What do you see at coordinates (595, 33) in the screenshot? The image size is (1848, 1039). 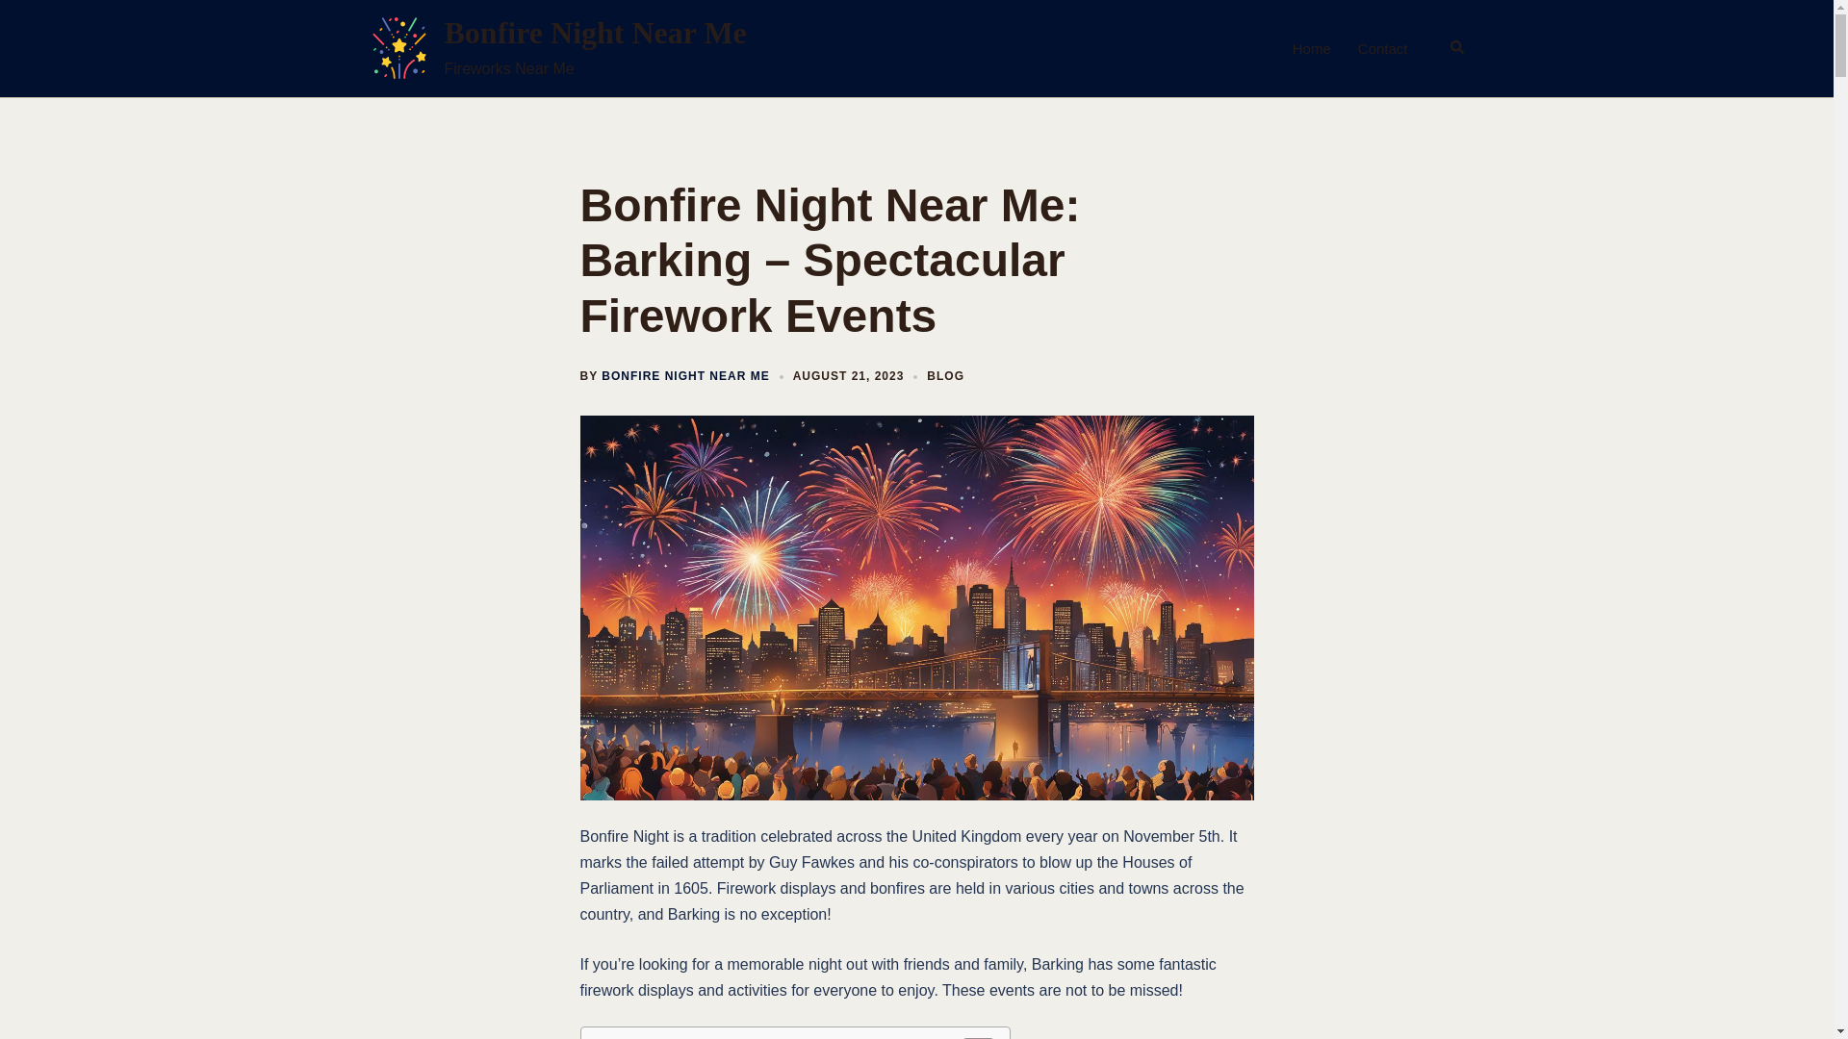 I see `Bonfire Night Near Me` at bounding box center [595, 33].